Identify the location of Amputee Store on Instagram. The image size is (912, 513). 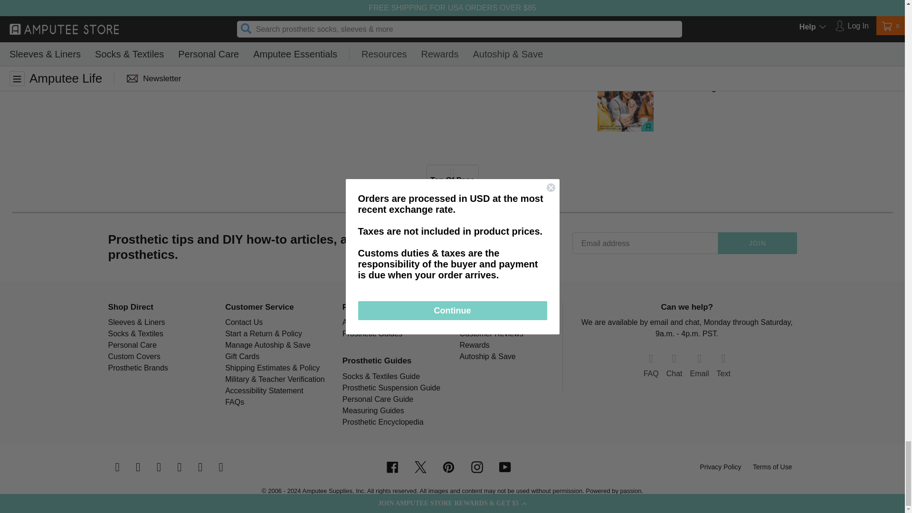
(477, 466).